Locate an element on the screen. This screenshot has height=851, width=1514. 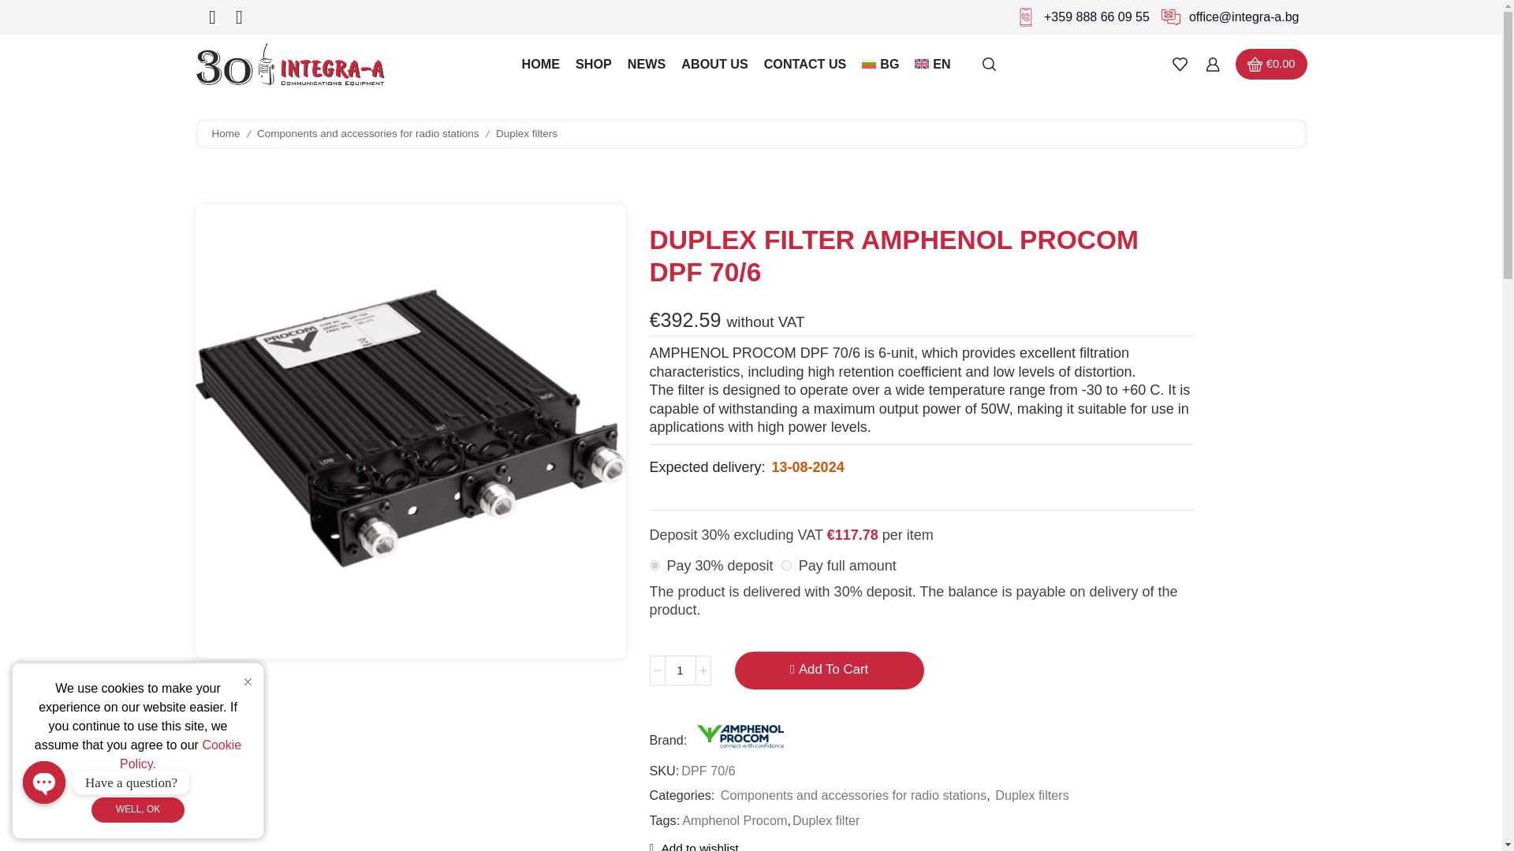
NEWS is located at coordinates (647, 63).